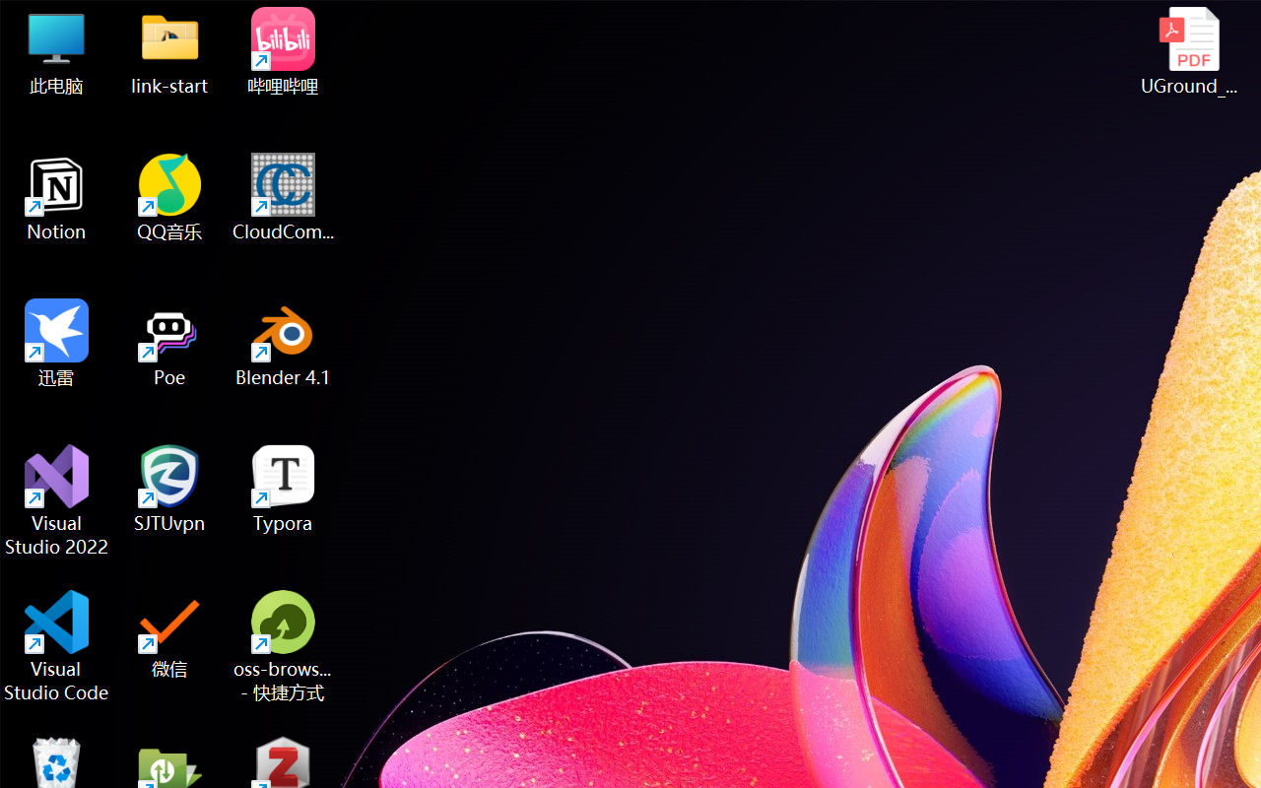  I want to click on Typora, so click(284, 489).